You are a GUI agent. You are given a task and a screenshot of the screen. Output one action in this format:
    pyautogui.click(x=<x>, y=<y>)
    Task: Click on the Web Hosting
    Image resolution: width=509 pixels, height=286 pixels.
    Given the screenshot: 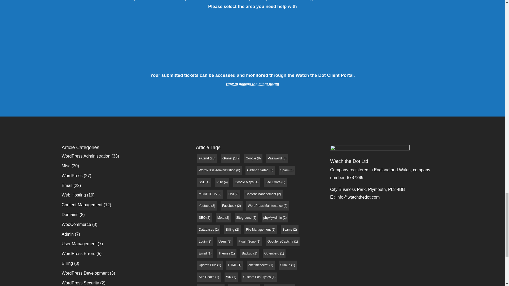 What is the action you would take?
    pyautogui.click(x=73, y=195)
    